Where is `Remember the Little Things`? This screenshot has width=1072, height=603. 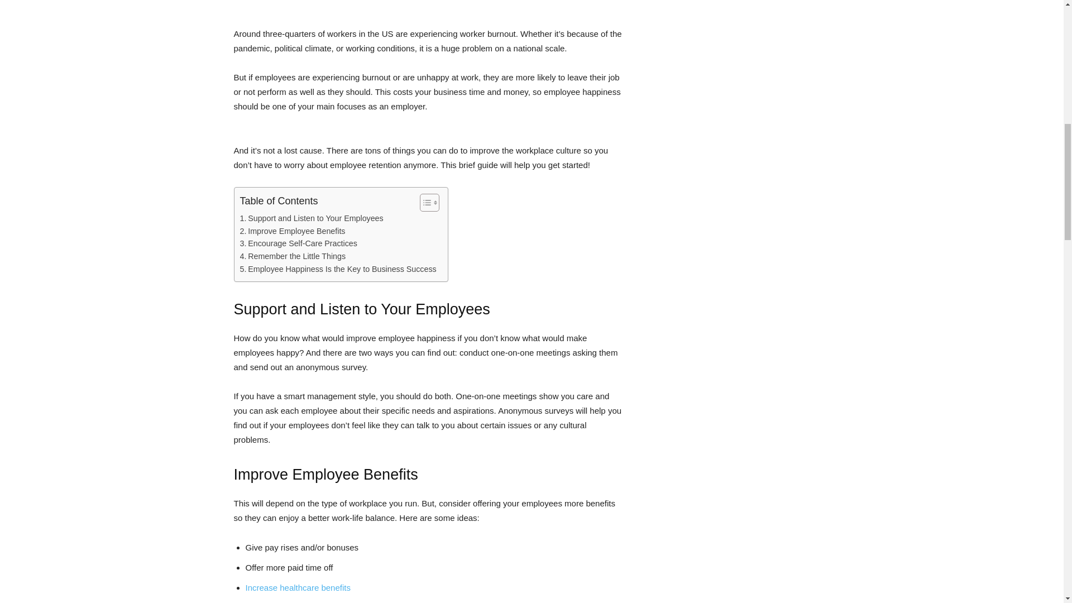 Remember the Little Things is located at coordinates (293, 256).